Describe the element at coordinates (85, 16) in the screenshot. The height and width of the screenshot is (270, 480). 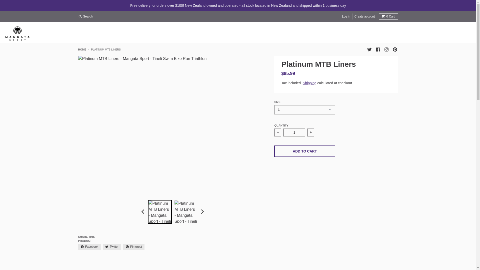
I see `Search` at that location.